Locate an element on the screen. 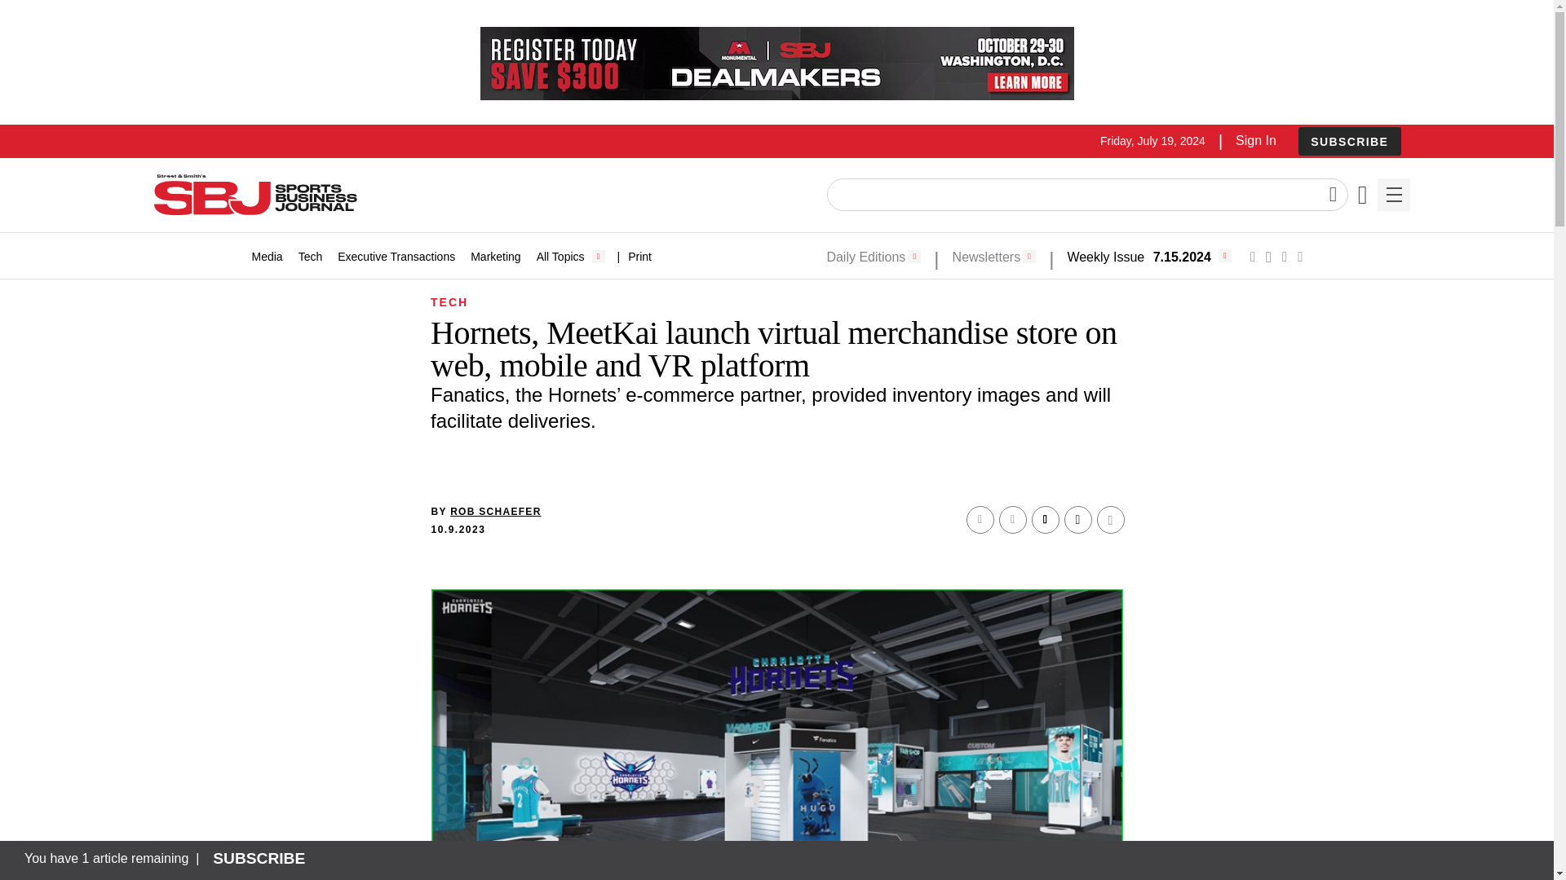 Image resolution: width=1566 pixels, height=880 pixels. SIGN IN is located at coordinates (1285, 447).